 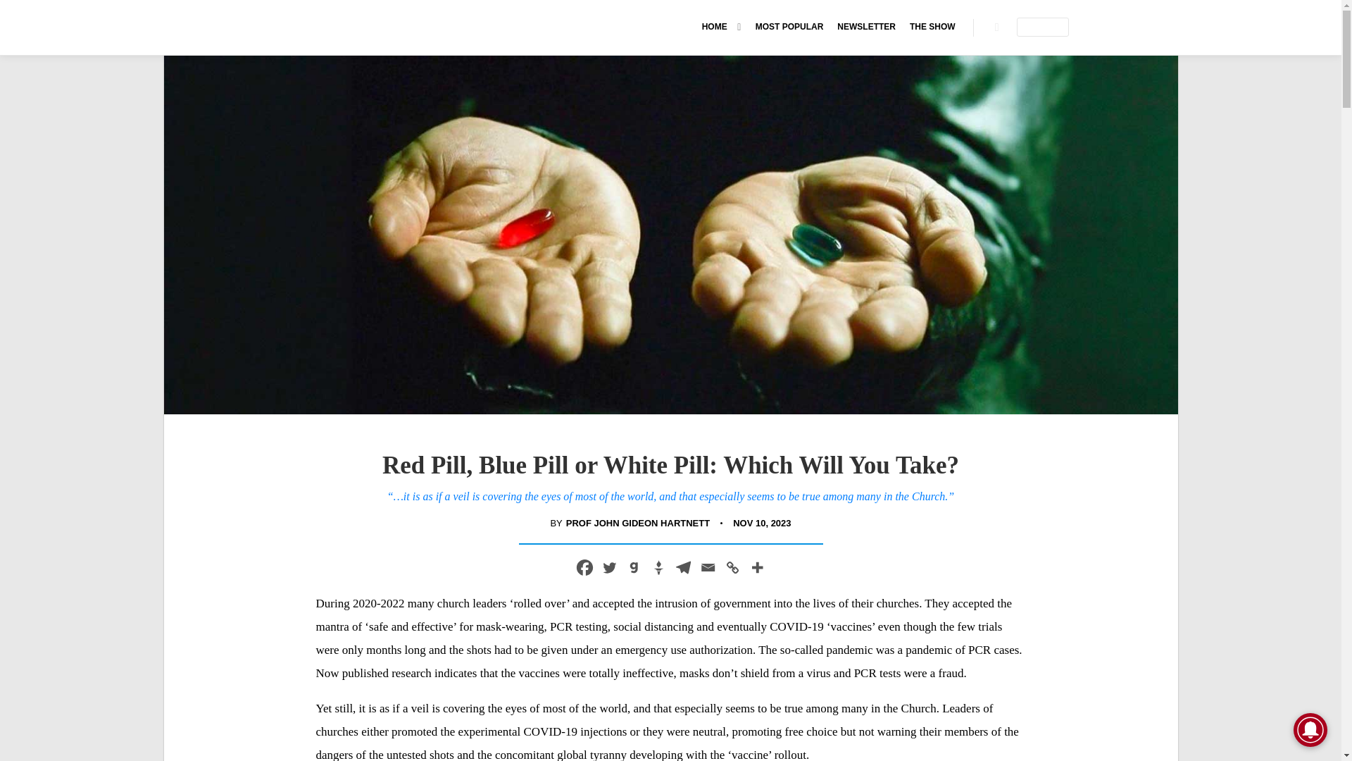 What do you see at coordinates (866, 27) in the screenshot?
I see `NEWSLETTER` at bounding box center [866, 27].